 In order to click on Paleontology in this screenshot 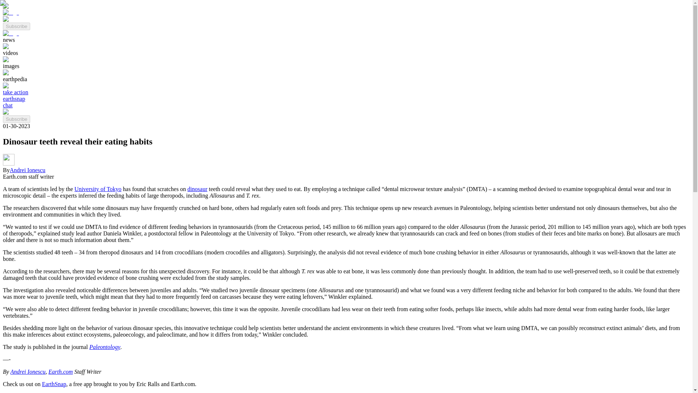, I will do `click(105, 347)`.